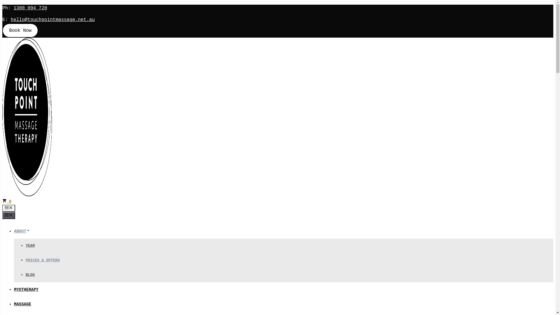 Image resolution: width=560 pixels, height=315 pixels. I want to click on Touch Point Massage, so click(27, 117).